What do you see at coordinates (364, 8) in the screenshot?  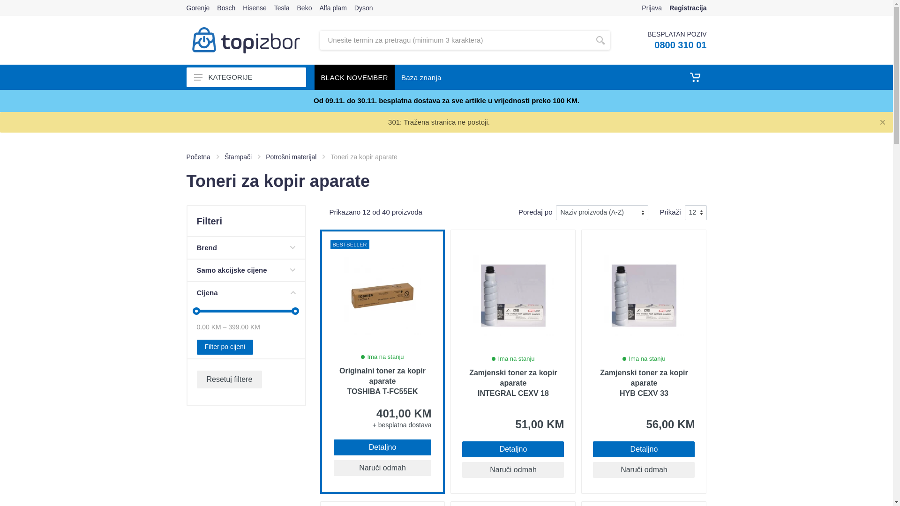 I see `Dyson` at bounding box center [364, 8].